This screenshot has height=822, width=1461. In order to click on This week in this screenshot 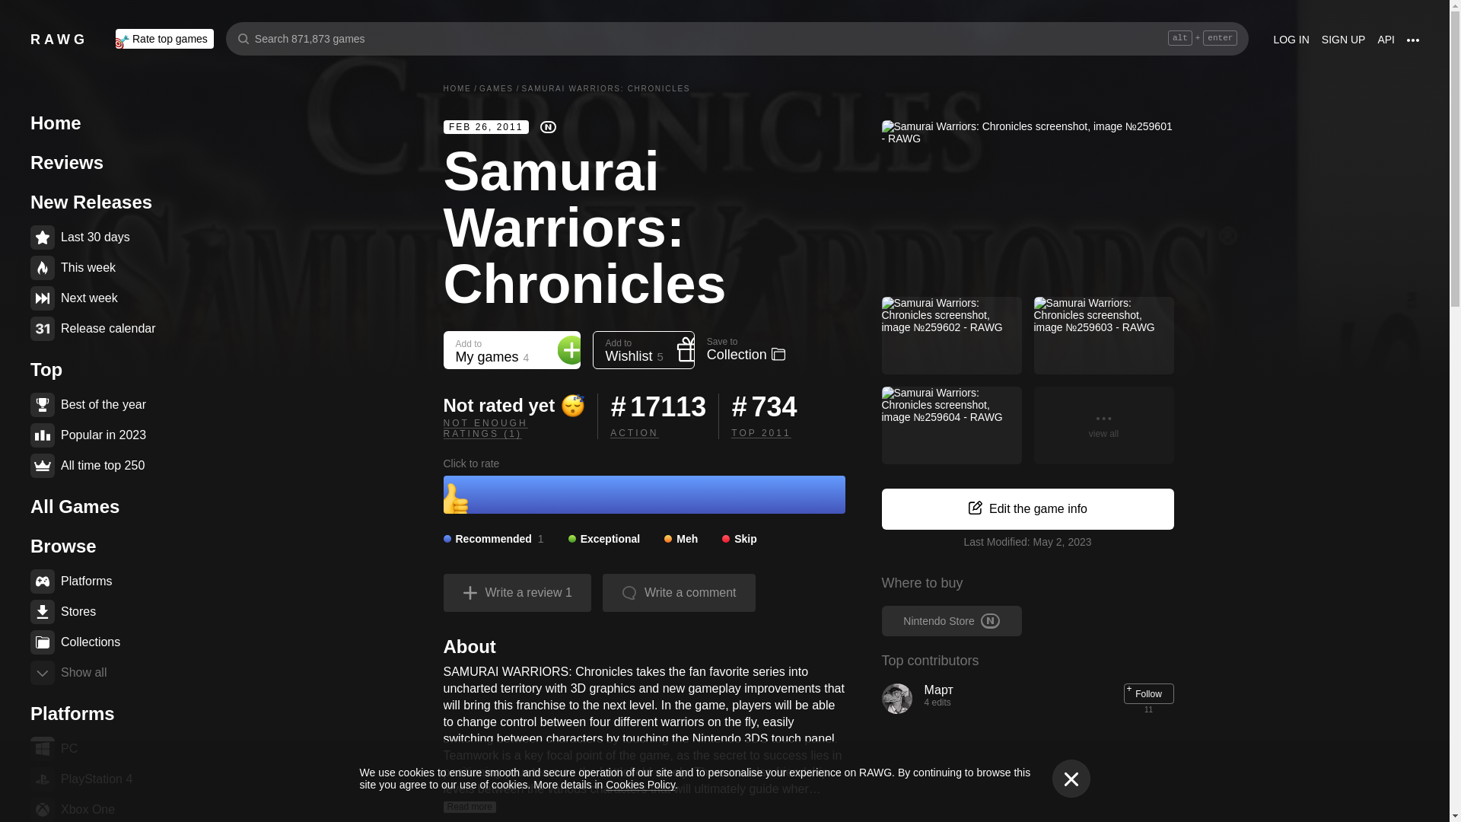, I will do `click(107, 268)`.